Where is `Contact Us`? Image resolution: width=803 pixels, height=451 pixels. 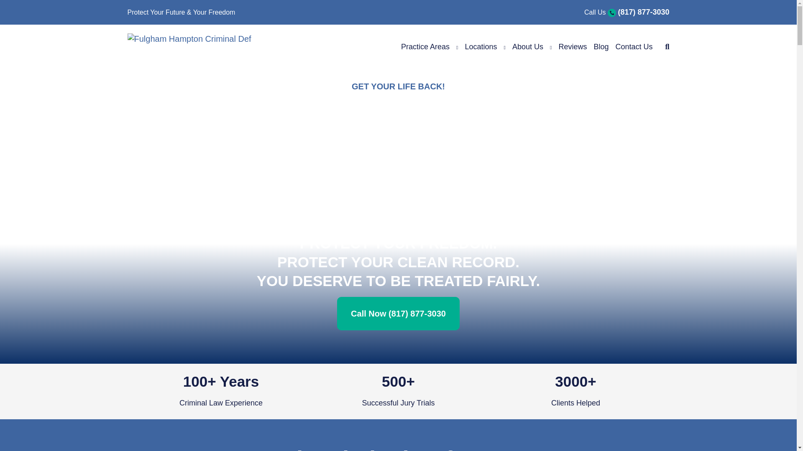 Contact Us is located at coordinates (634, 47).